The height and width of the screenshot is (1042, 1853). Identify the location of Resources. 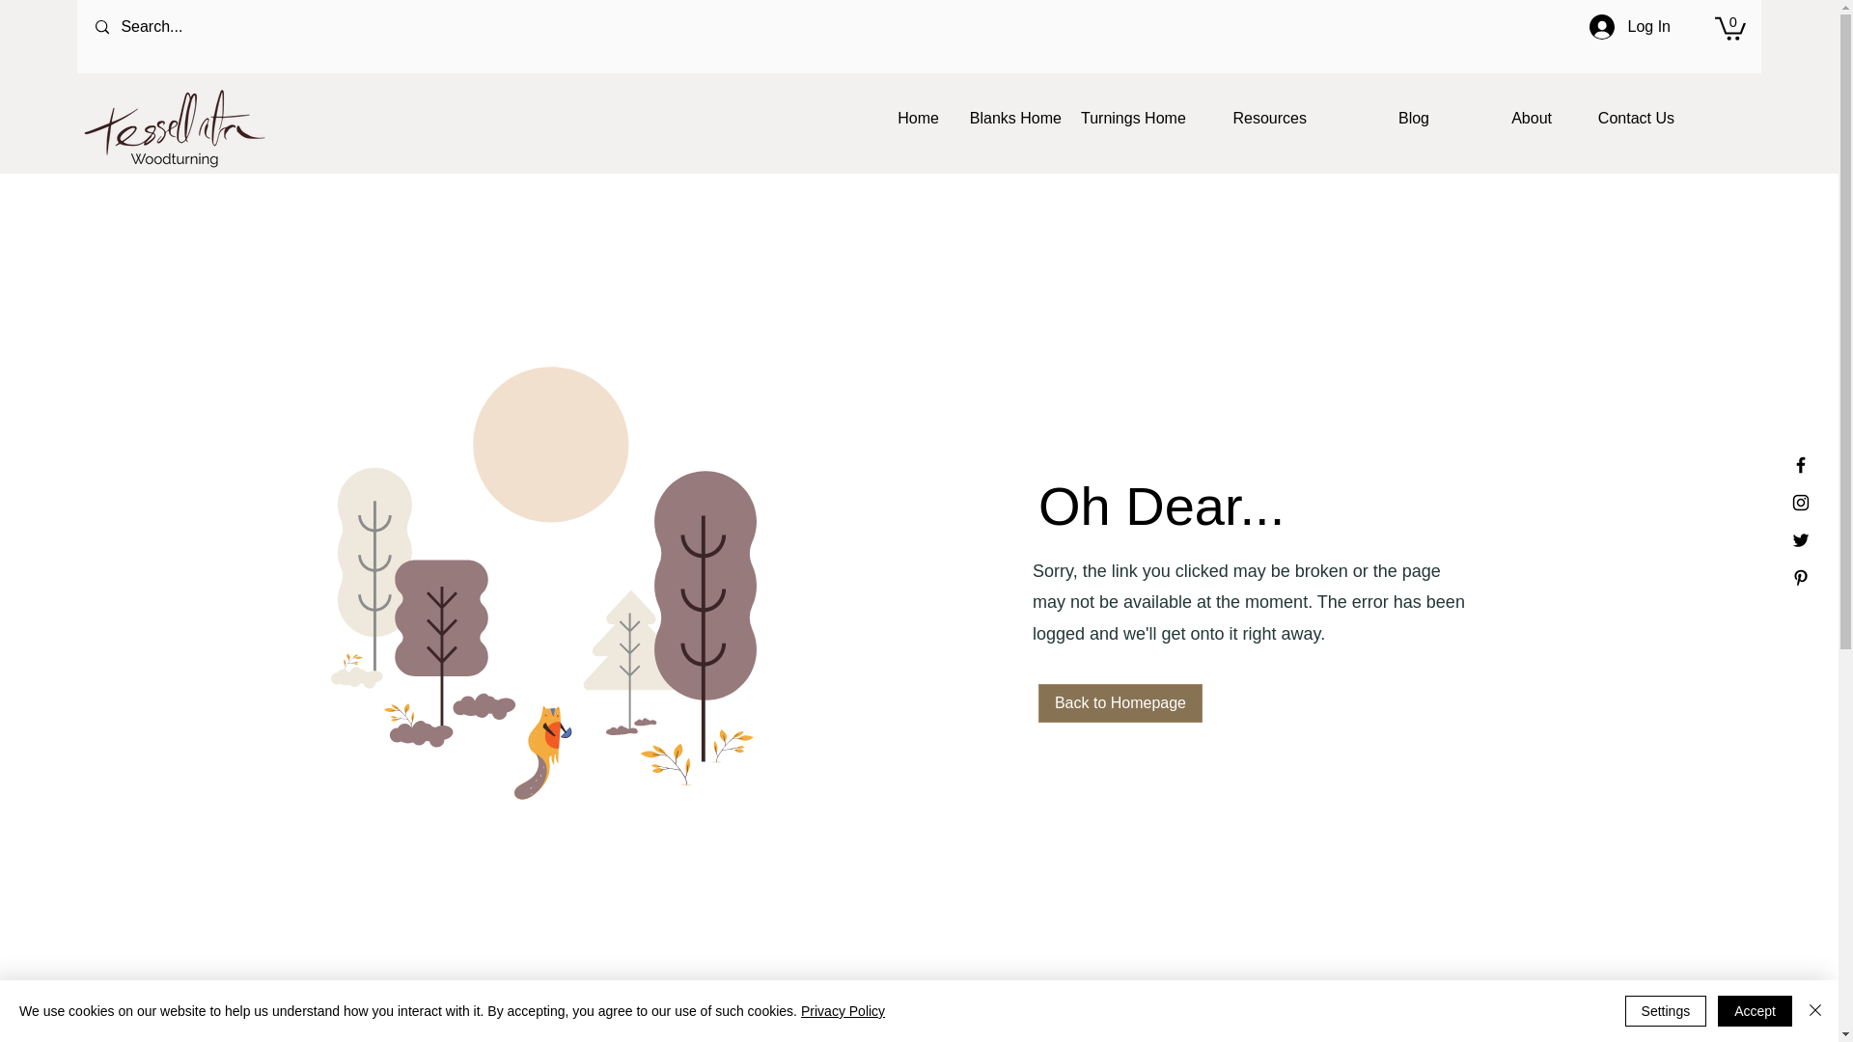
(1255, 118).